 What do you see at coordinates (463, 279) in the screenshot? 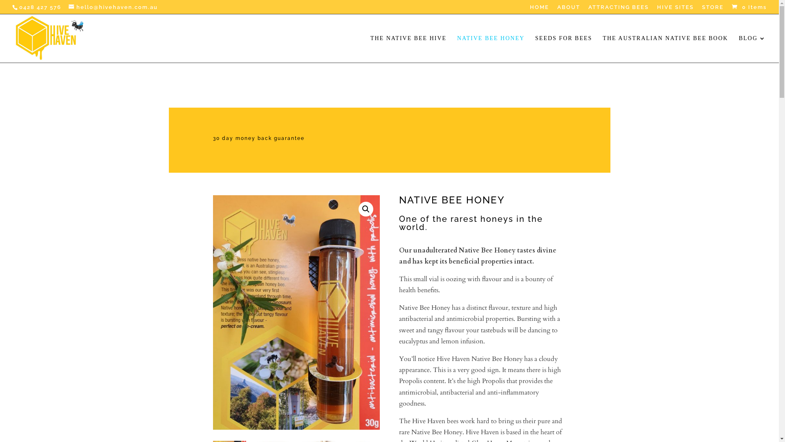
I see `Native-Bee-Honey-Back-card-510px` at bounding box center [463, 279].